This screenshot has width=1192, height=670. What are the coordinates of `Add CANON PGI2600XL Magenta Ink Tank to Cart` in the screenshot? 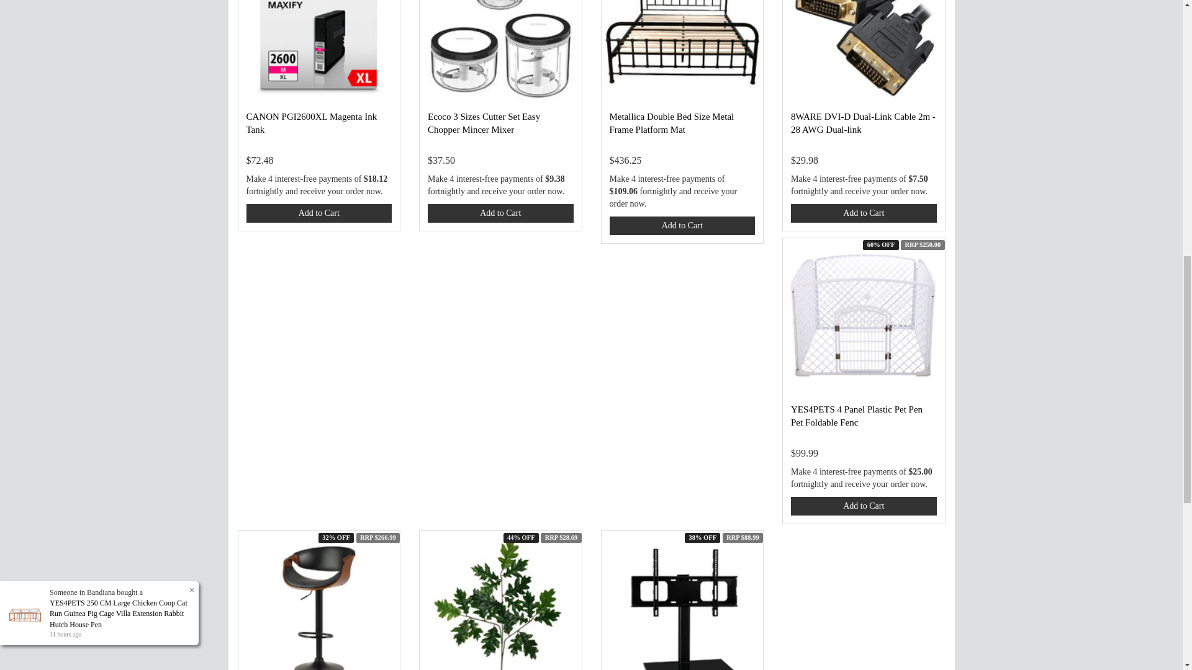 It's located at (318, 213).